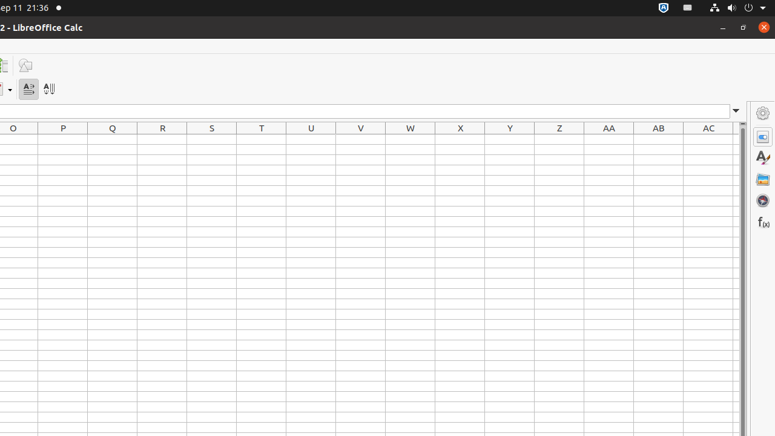 The height and width of the screenshot is (436, 775). Describe the element at coordinates (262, 139) in the screenshot. I see `T1` at that location.